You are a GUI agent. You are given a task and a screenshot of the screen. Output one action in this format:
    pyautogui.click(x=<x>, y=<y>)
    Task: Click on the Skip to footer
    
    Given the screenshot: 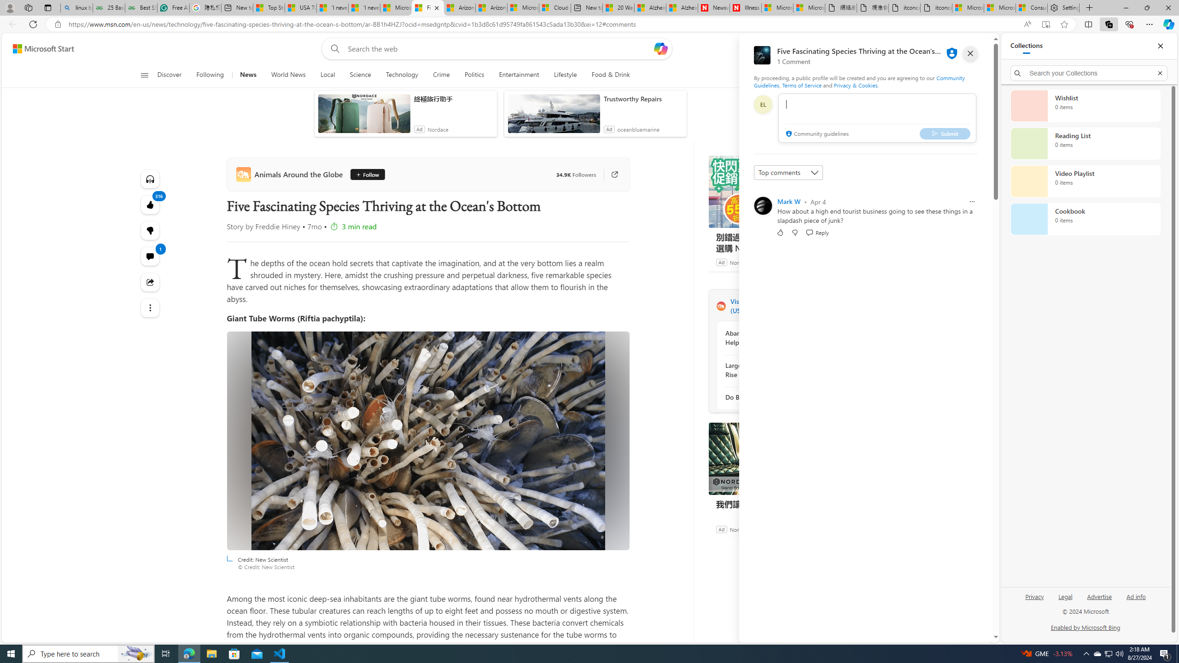 What is the action you would take?
    pyautogui.click(x=38, y=49)
    